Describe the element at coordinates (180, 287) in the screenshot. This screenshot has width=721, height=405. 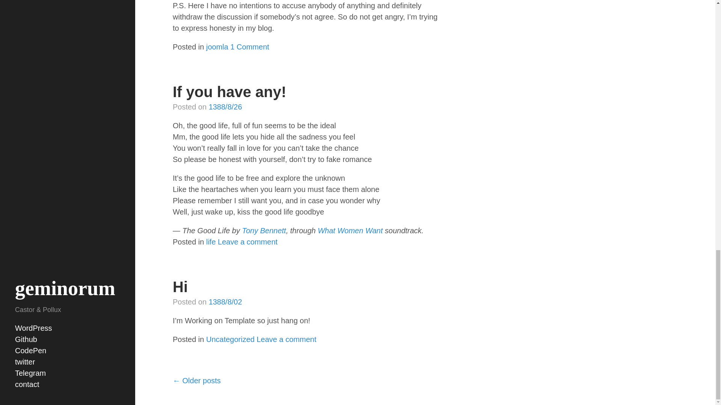
I see `Hi` at that location.